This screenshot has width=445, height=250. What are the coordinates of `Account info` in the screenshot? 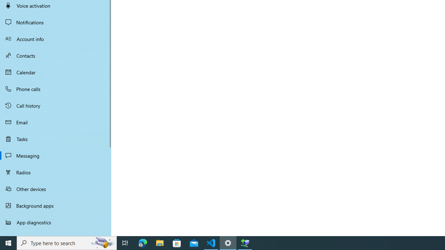 It's located at (56, 39).